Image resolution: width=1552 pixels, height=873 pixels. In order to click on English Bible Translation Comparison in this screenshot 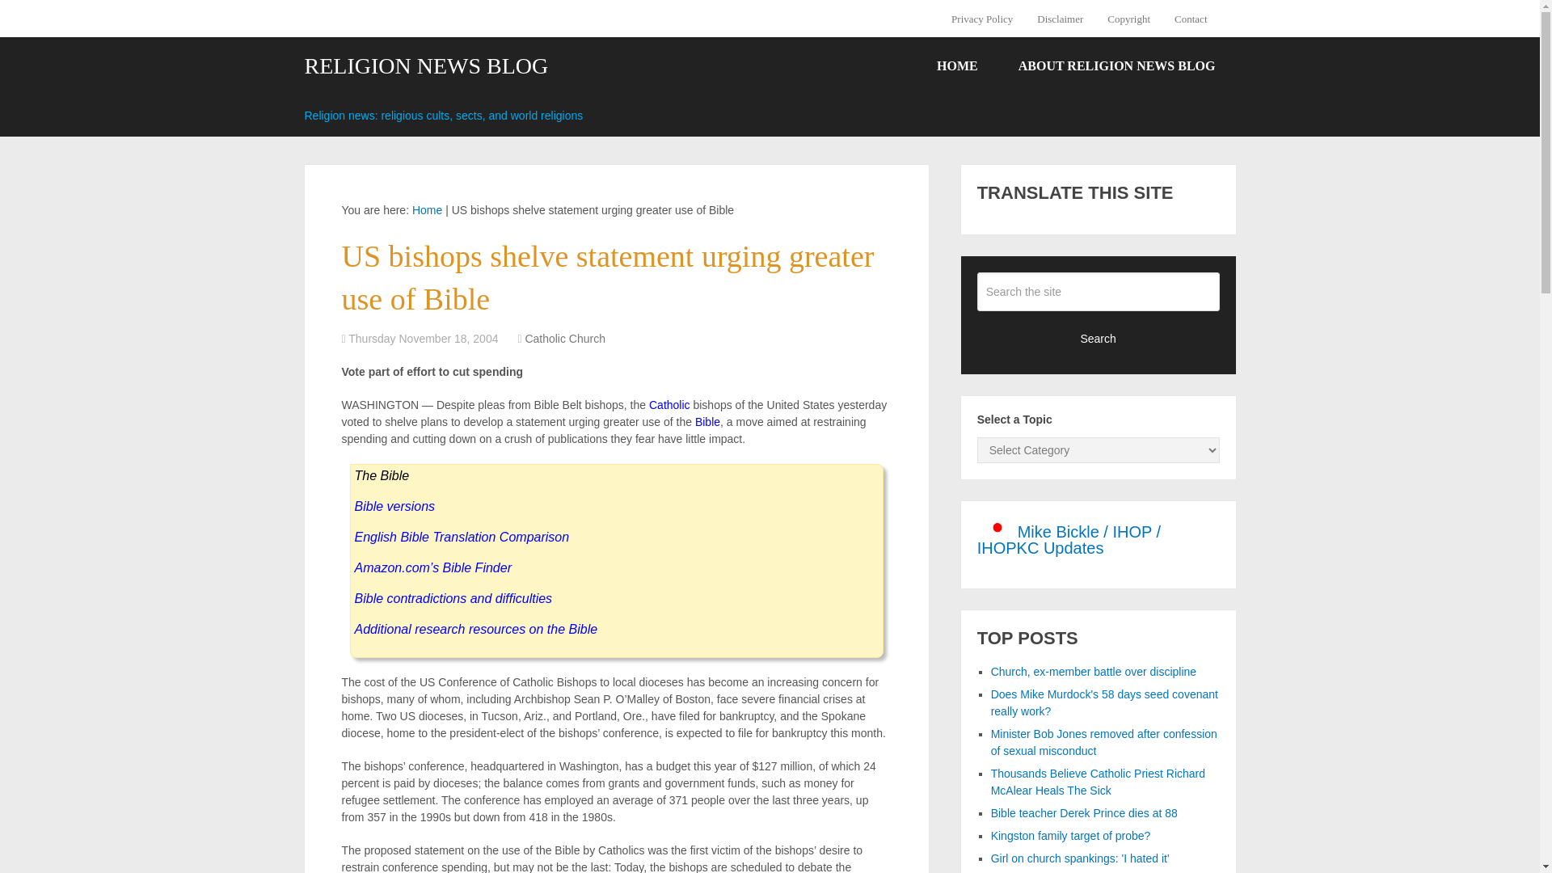, I will do `click(461, 537)`.